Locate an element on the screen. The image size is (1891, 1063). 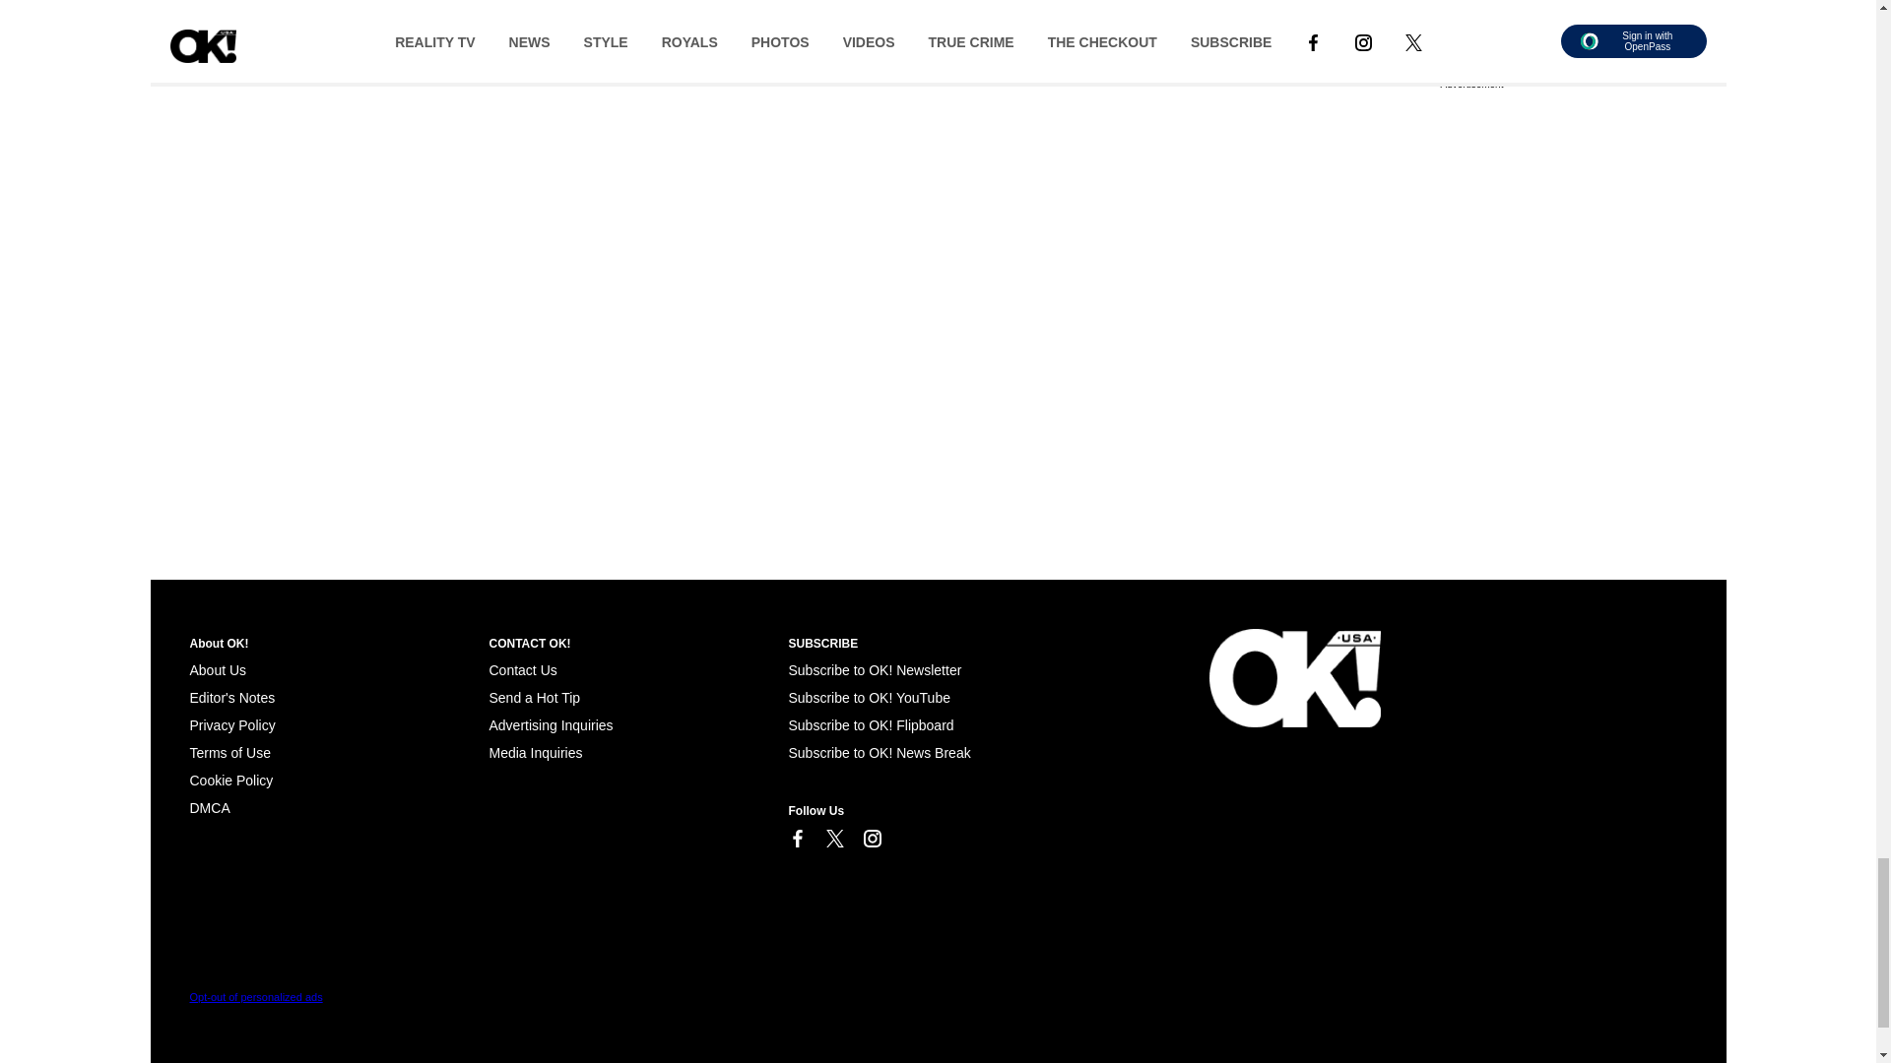
About Us is located at coordinates (217, 669).